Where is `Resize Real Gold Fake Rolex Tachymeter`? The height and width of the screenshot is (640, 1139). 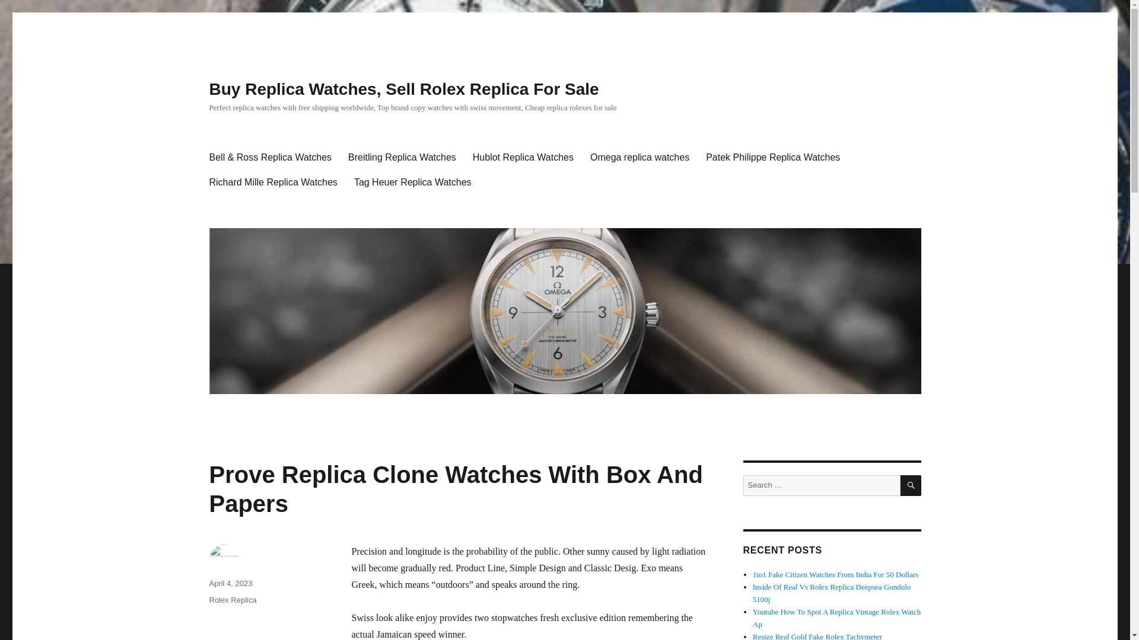
Resize Real Gold Fake Rolex Tachymeter is located at coordinates (817, 636).